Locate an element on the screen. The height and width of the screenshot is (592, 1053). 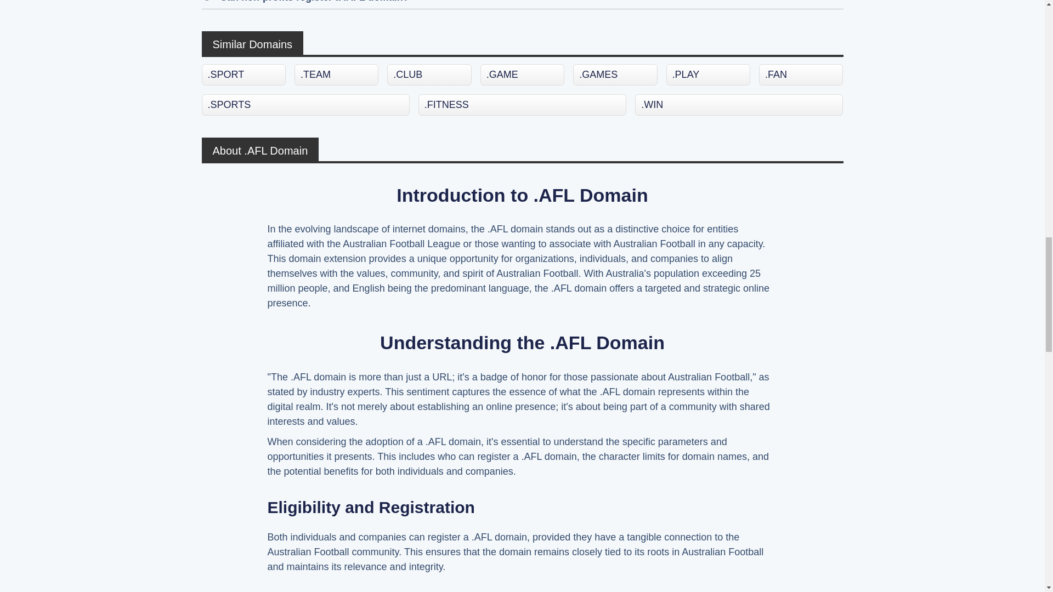
.SPORT Domain - Sports is located at coordinates (244, 75).